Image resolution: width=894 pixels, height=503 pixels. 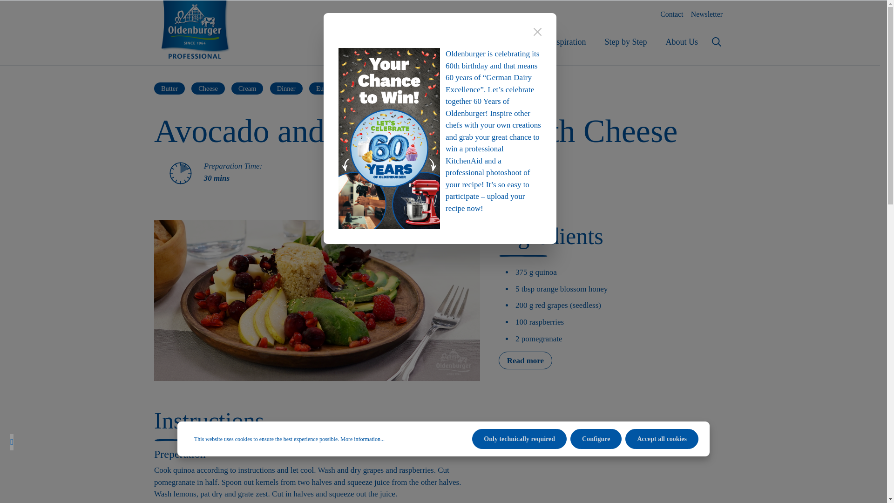 I want to click on Step by Step, so click(x=208, y=88).